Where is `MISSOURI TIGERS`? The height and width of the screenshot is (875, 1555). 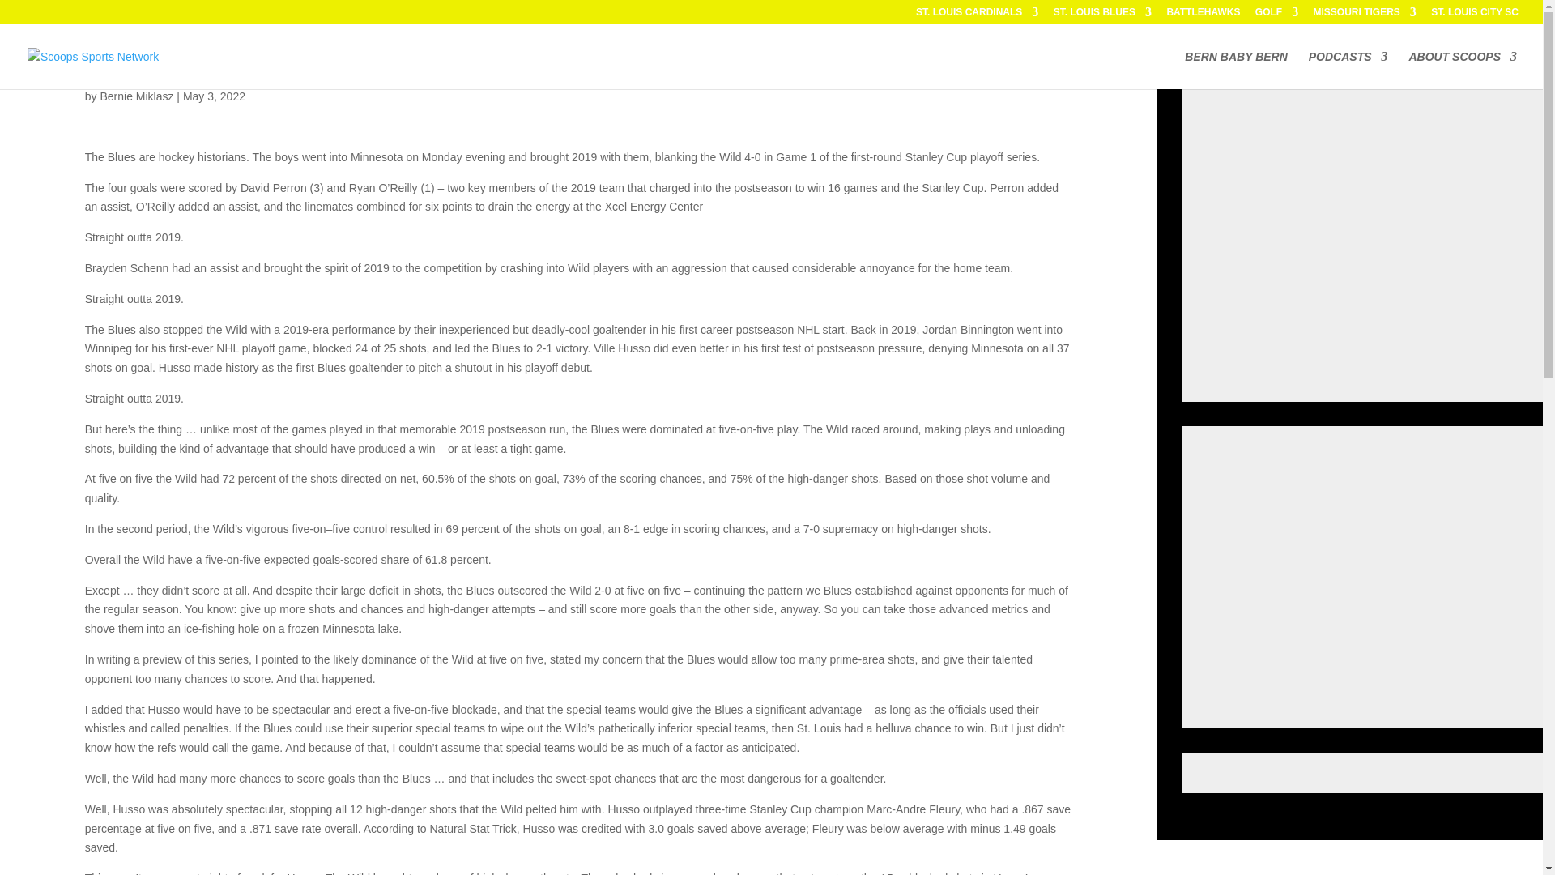 MISSOURI TIGERS is located at coordinates (1365, 15).